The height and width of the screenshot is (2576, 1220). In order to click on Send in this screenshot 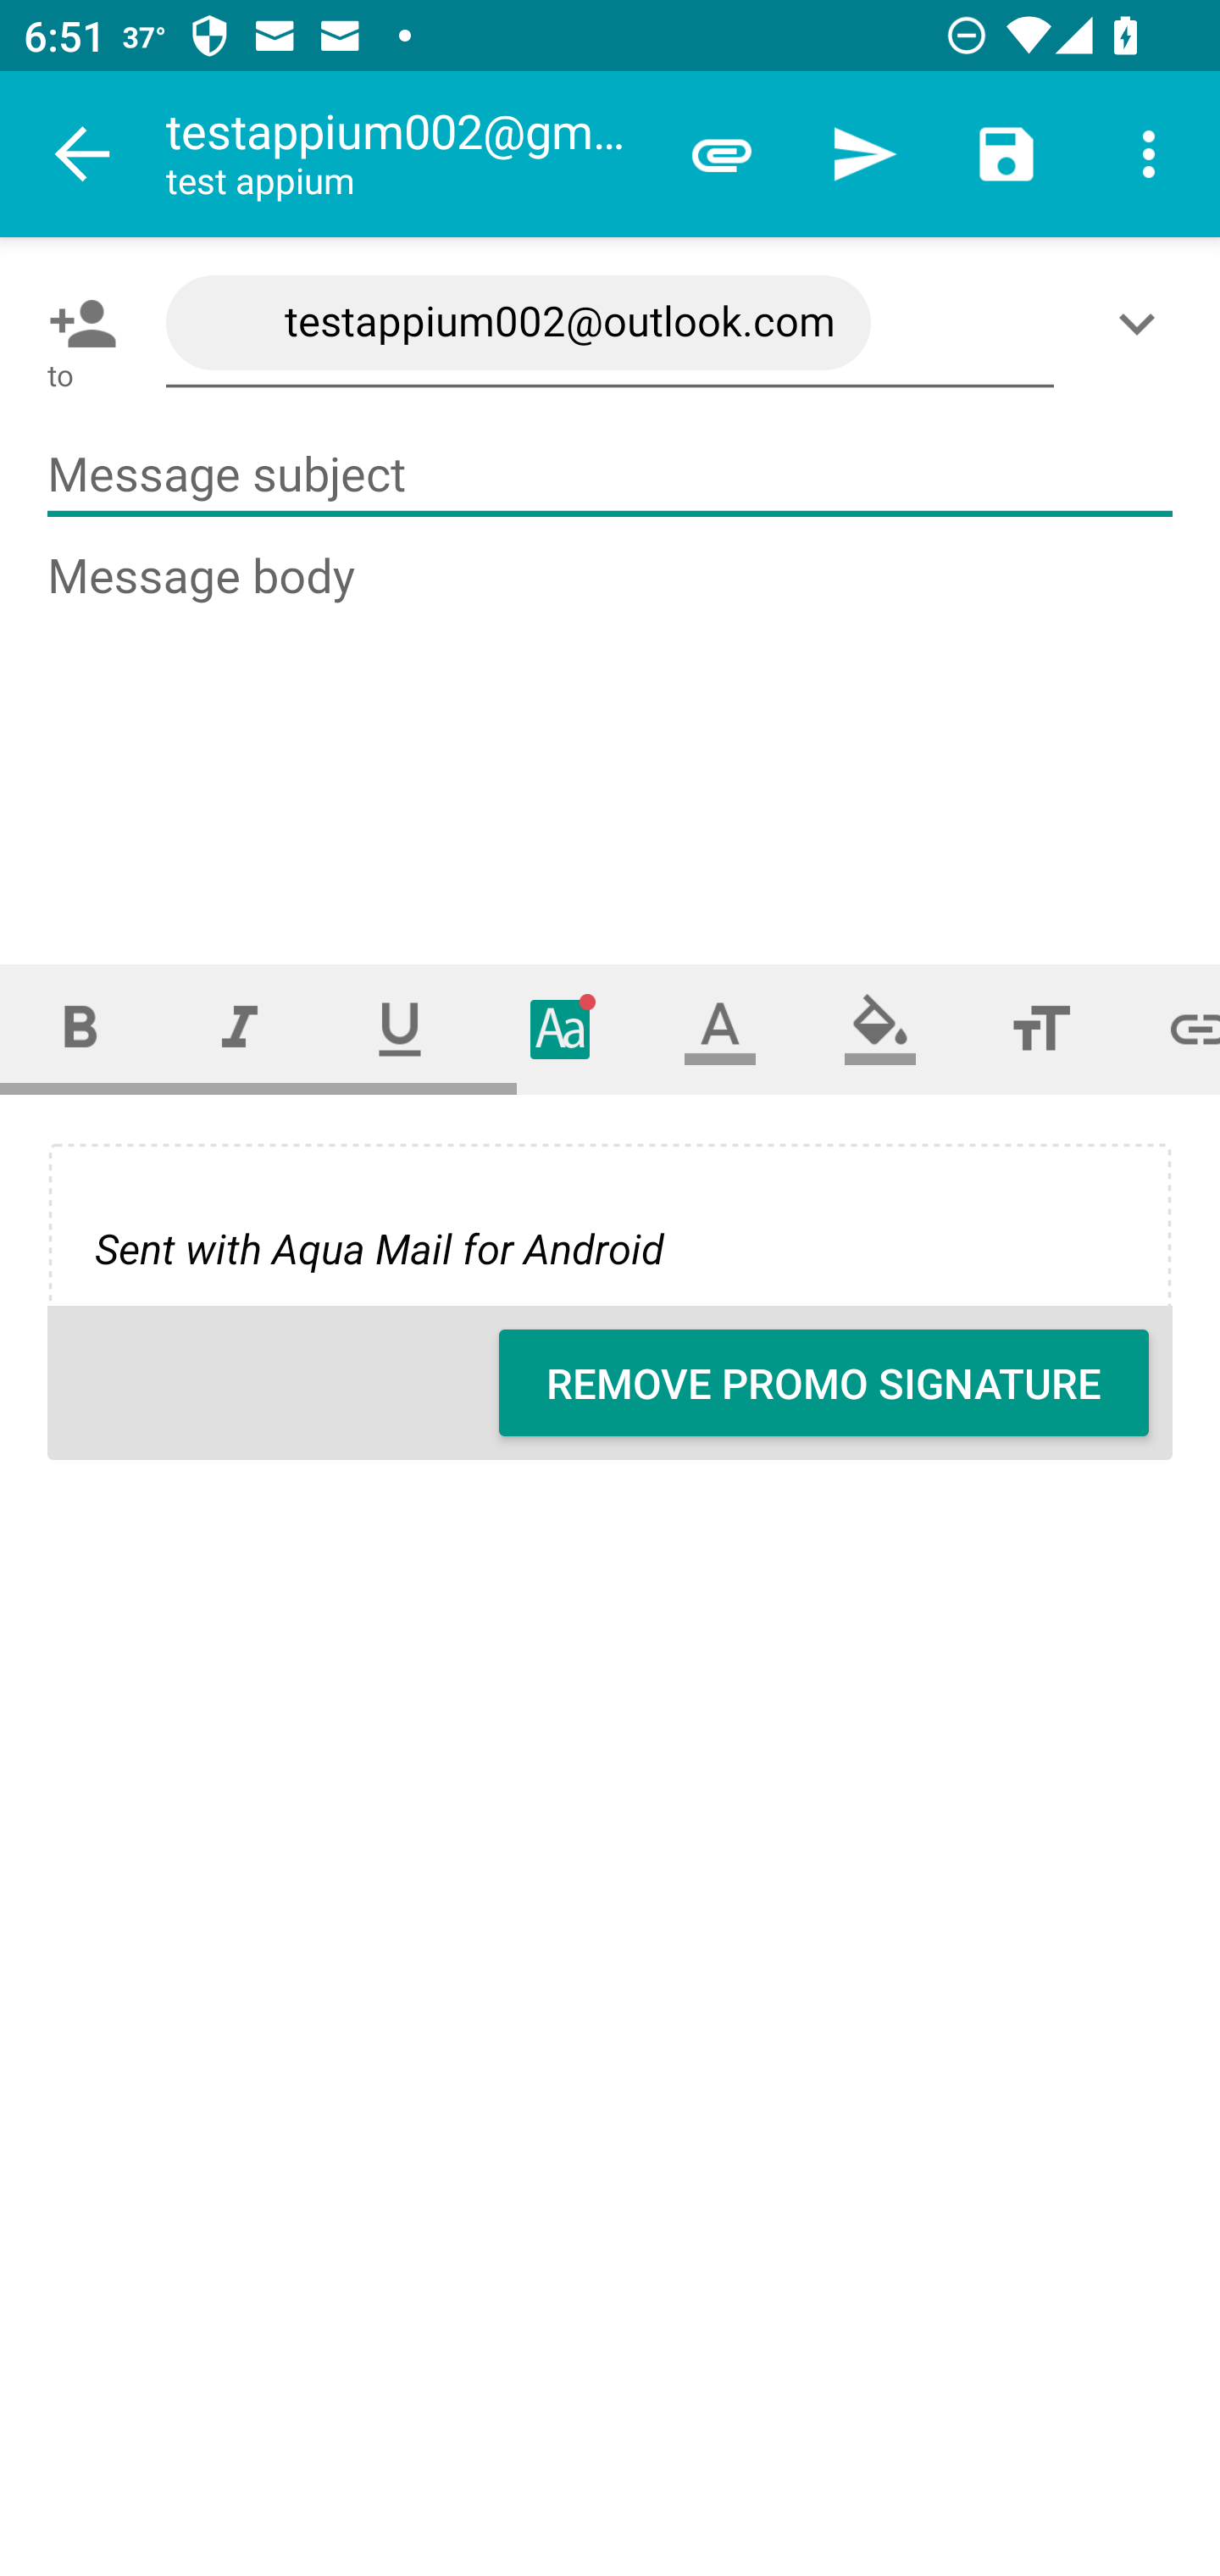, I will do `click(864, 154)`.